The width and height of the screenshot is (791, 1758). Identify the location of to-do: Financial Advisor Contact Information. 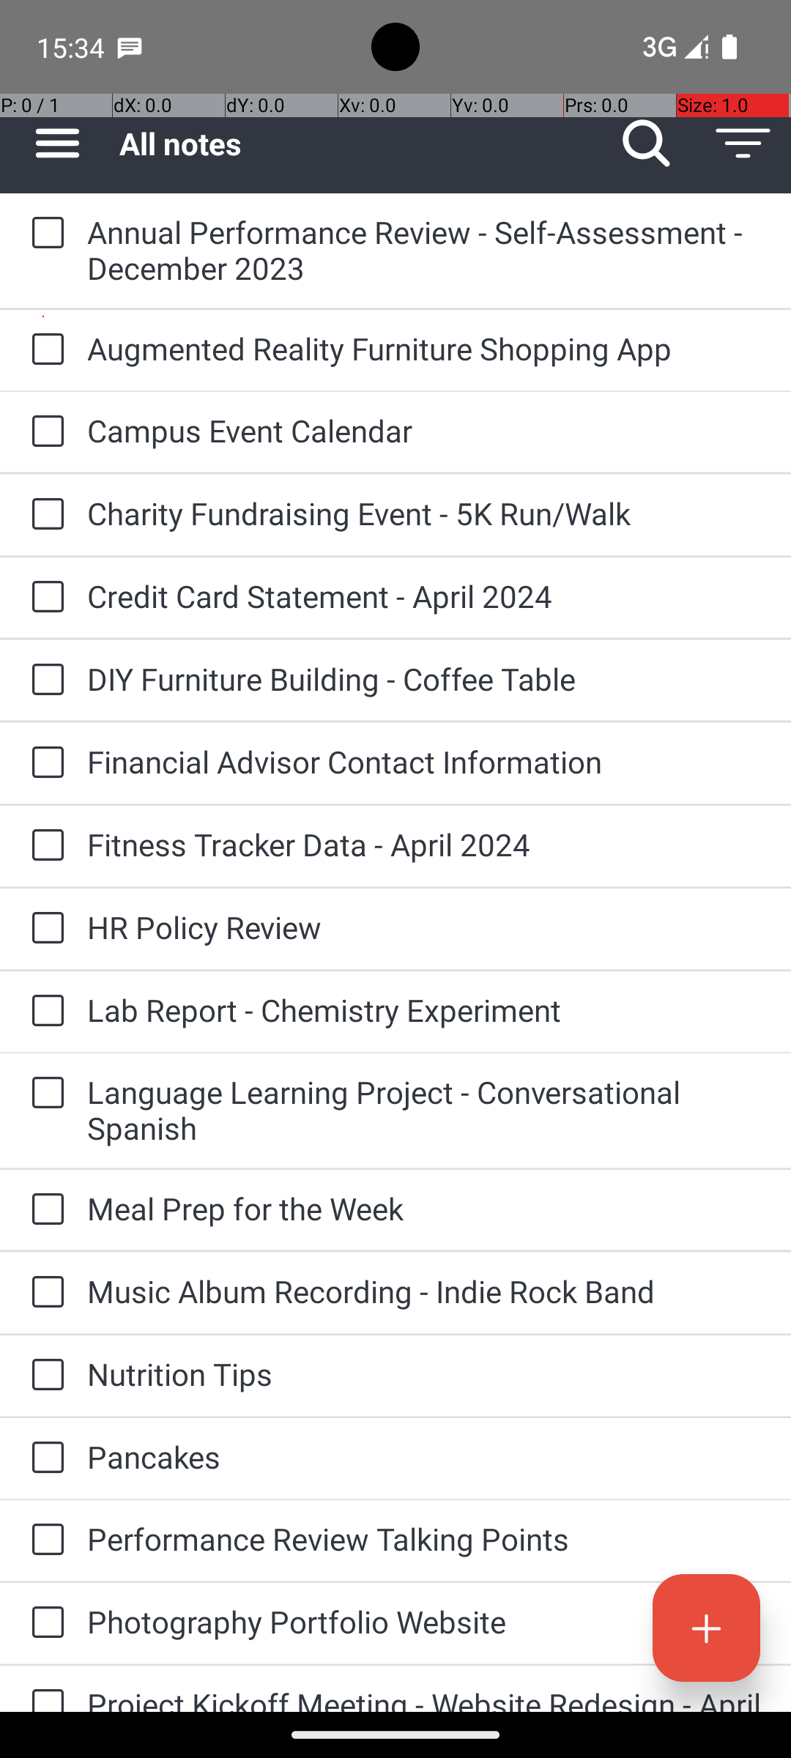
(44, 763).